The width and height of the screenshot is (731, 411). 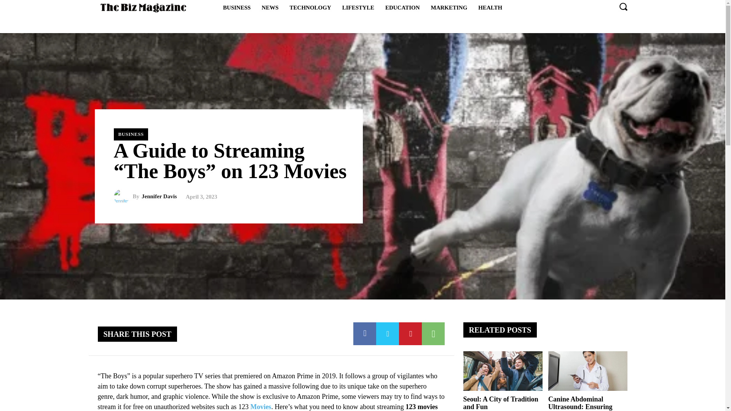 What do you see at coordinates (365, 333) in the screenshot?
I see `Facebook` at bounding box center [365, 333].